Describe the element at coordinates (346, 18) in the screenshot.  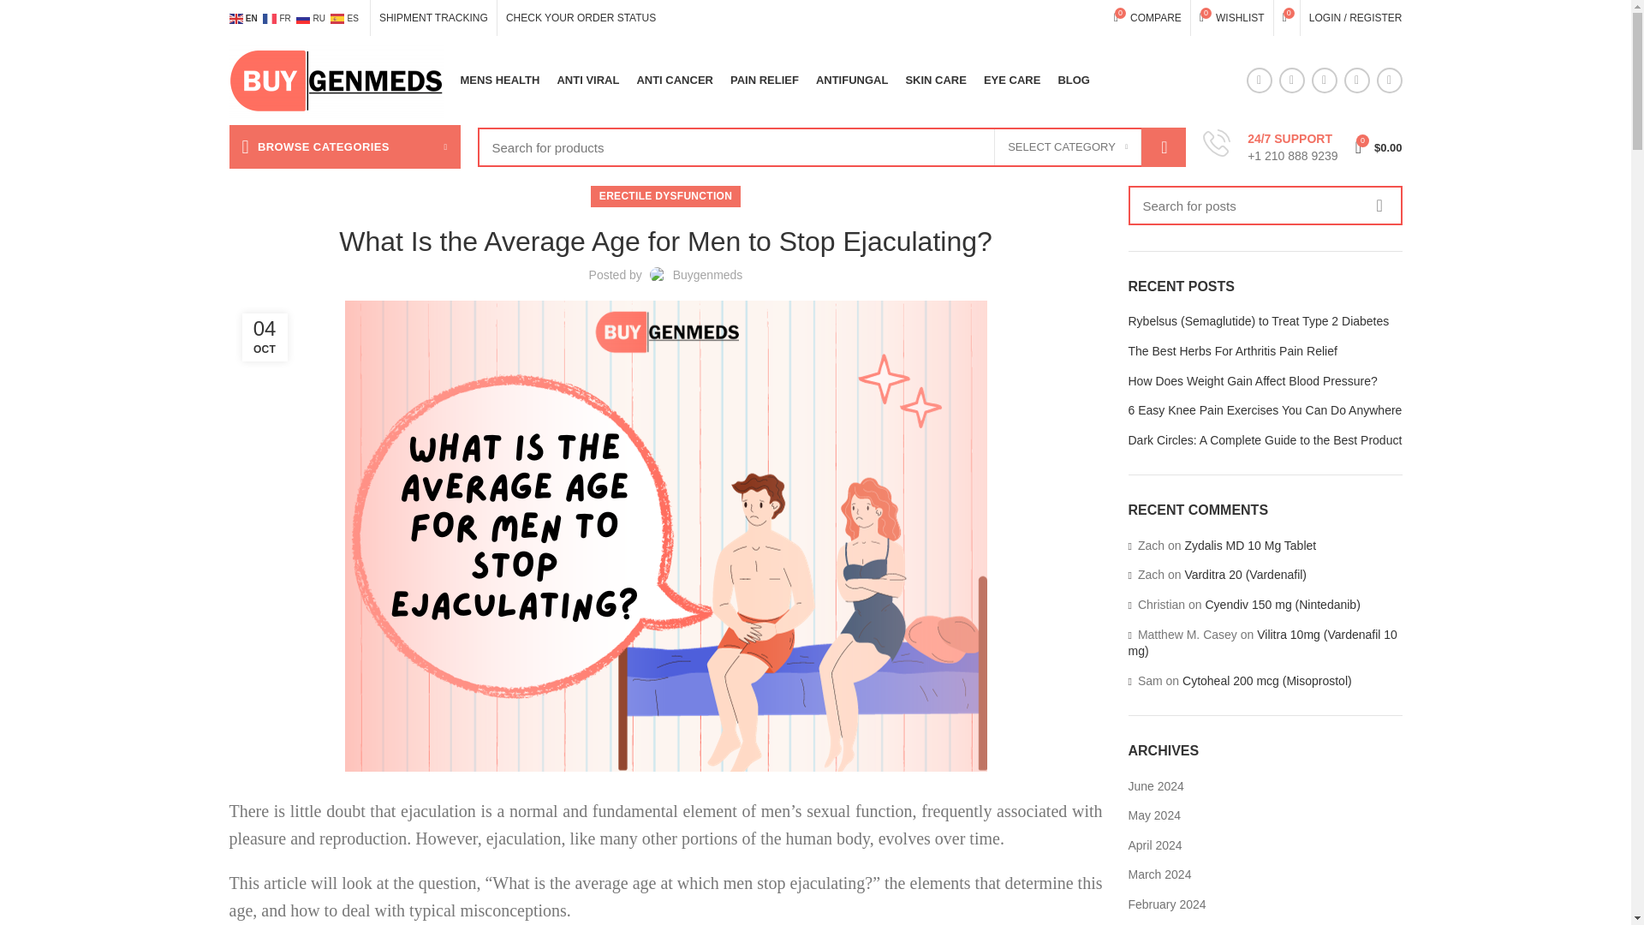
I see `ES` at that location.